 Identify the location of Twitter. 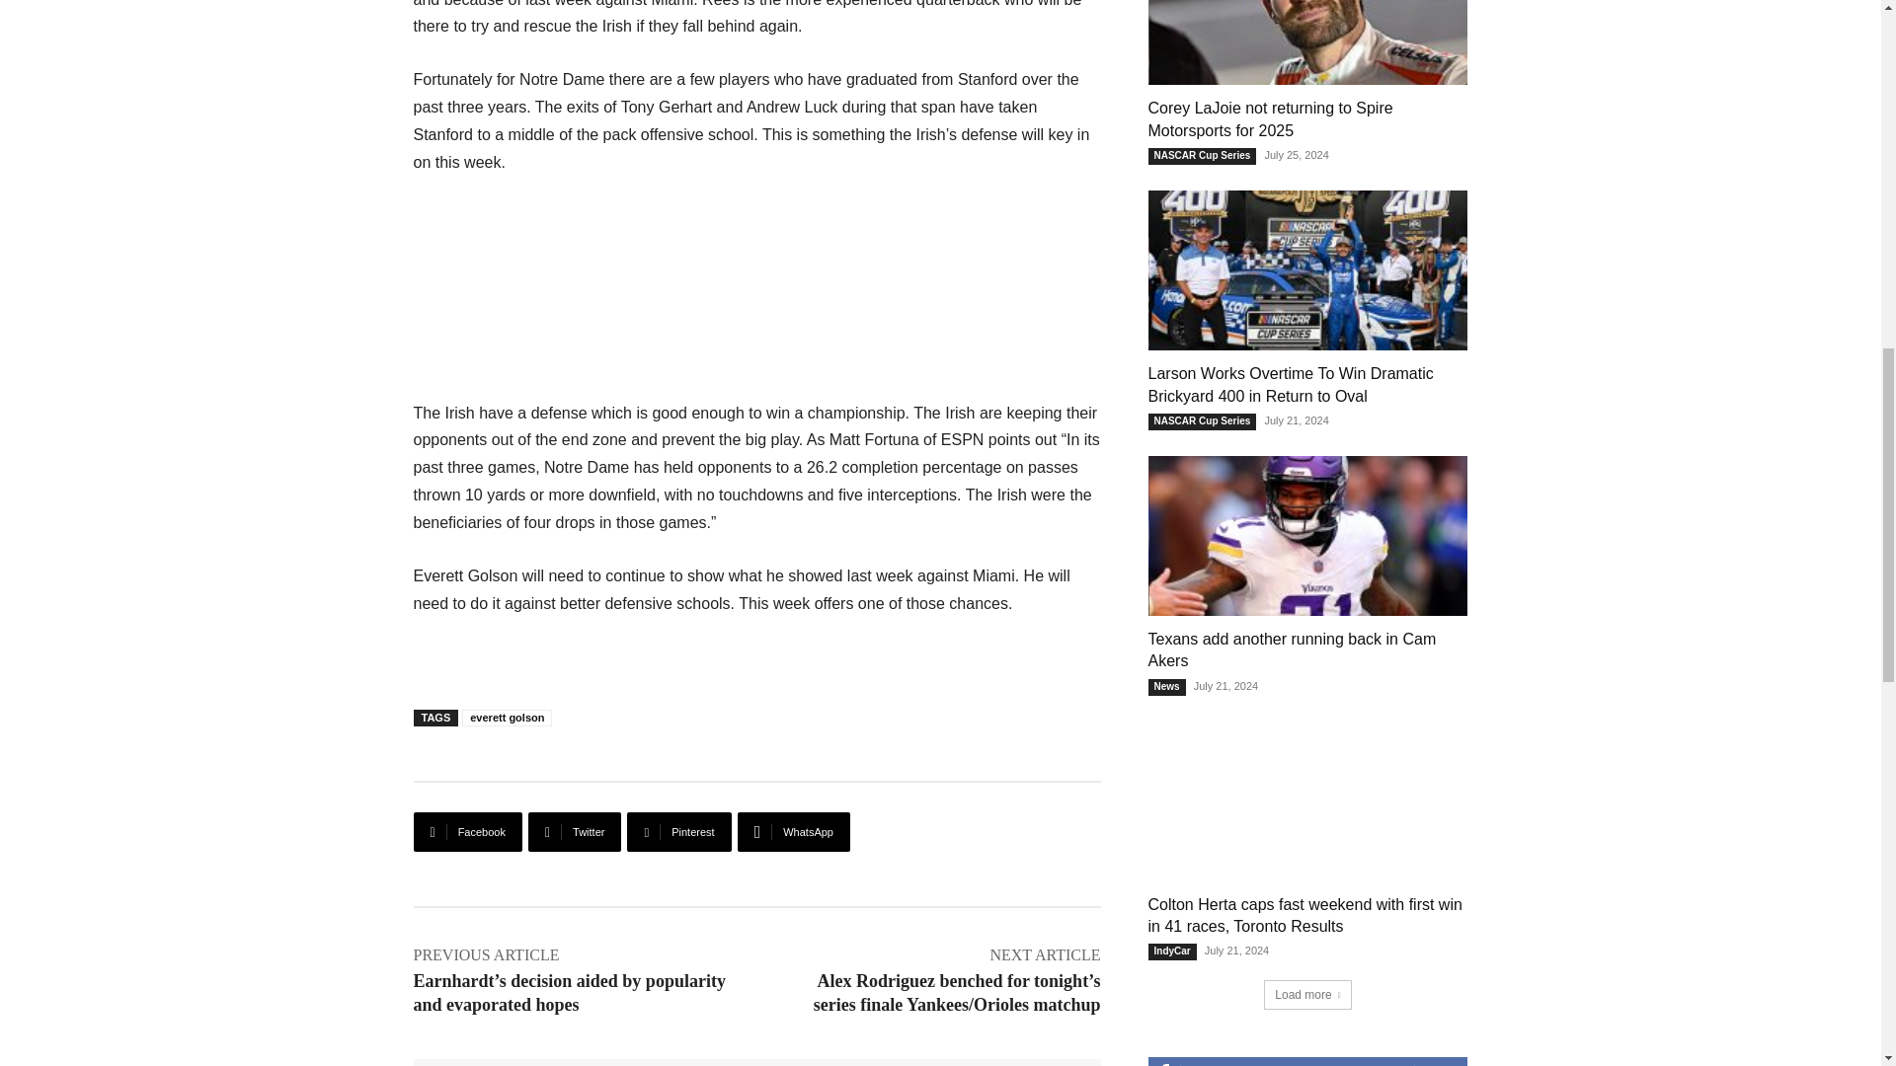
(575, 831).